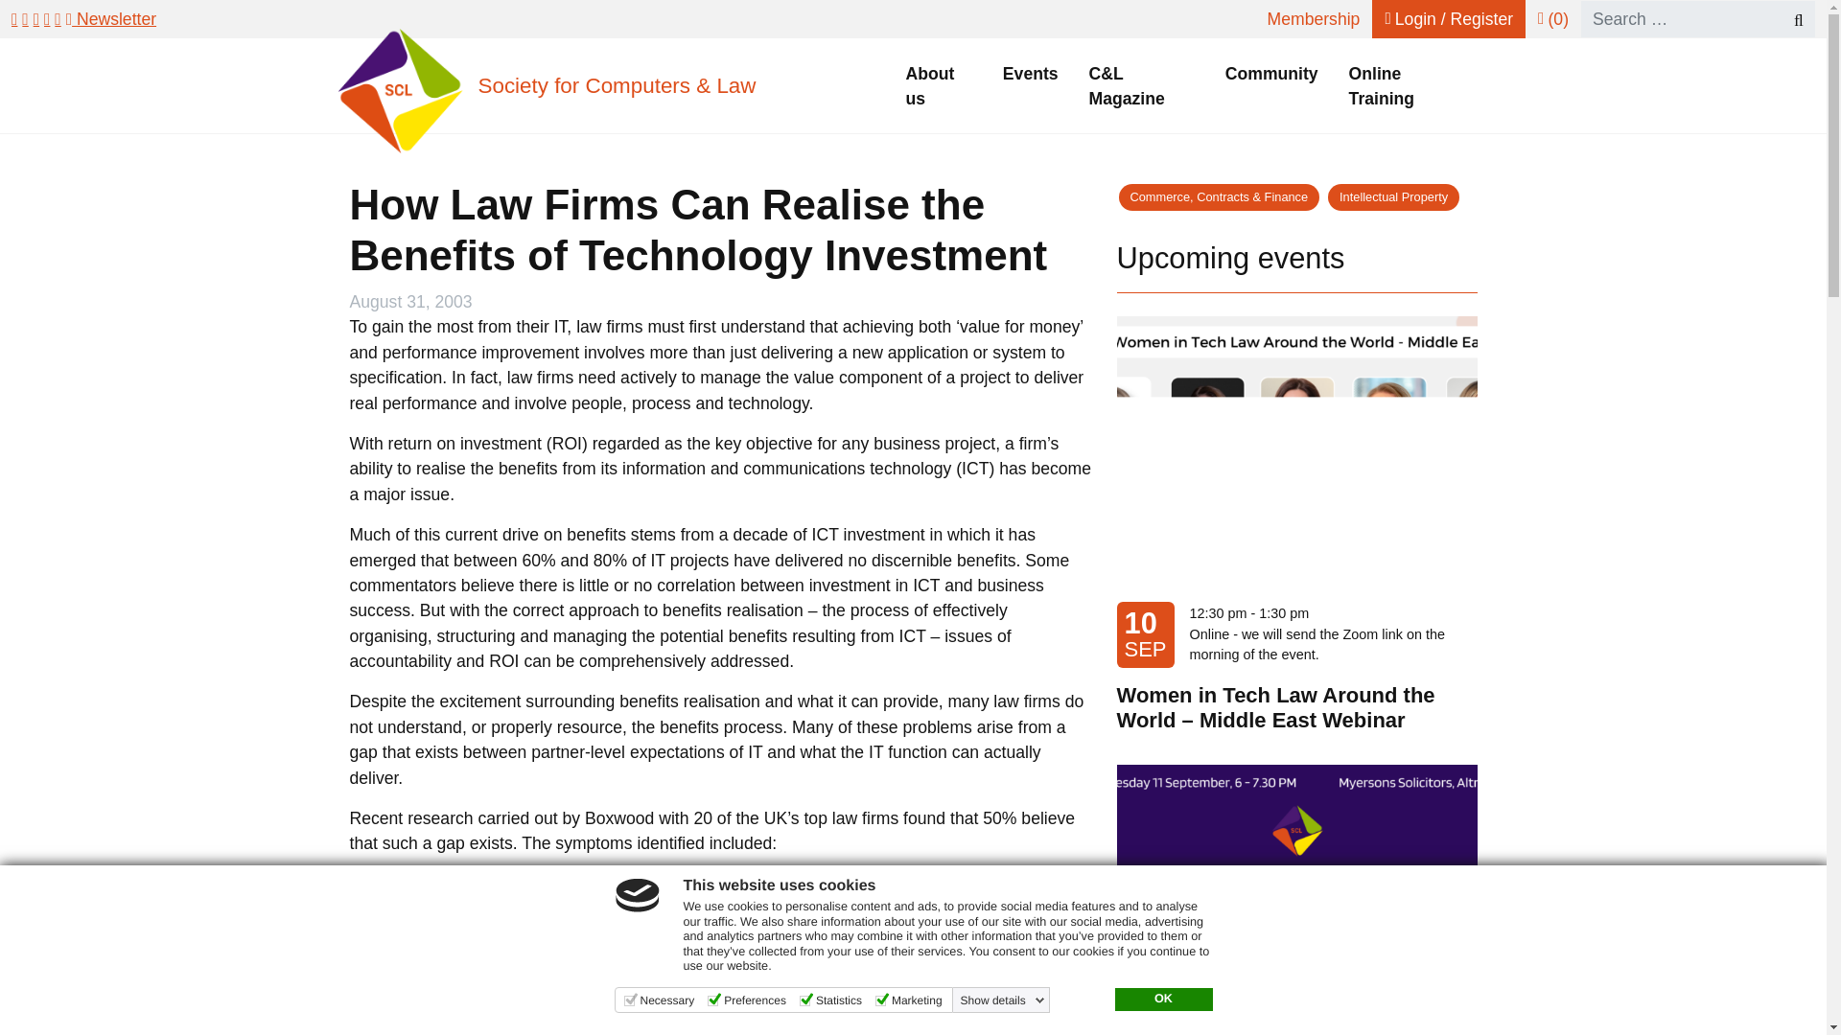  What do you see at coordinates (1003, 1000) in the screenshot?
I see `Show details` at bounding box center [1003, 1000].